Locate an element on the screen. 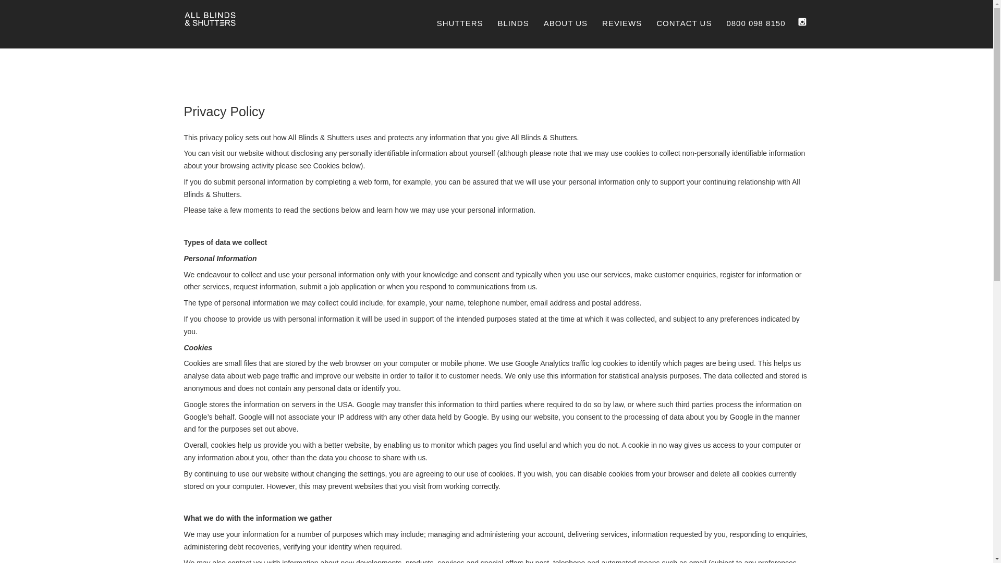  BLINDS is located at coordinates (513, 23).